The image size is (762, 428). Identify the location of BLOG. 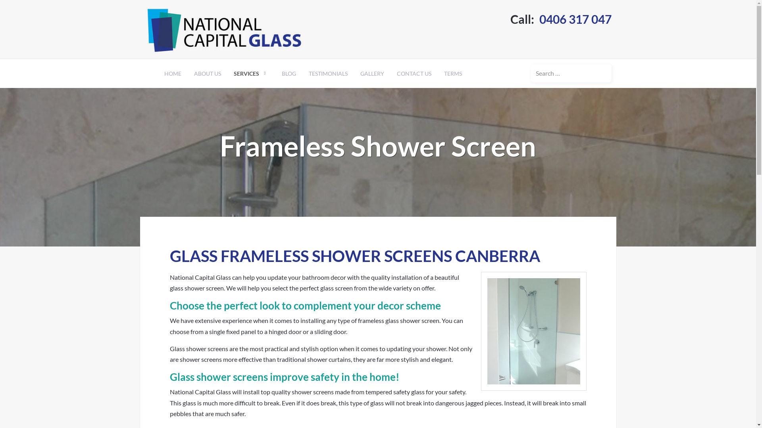
(289, 74).